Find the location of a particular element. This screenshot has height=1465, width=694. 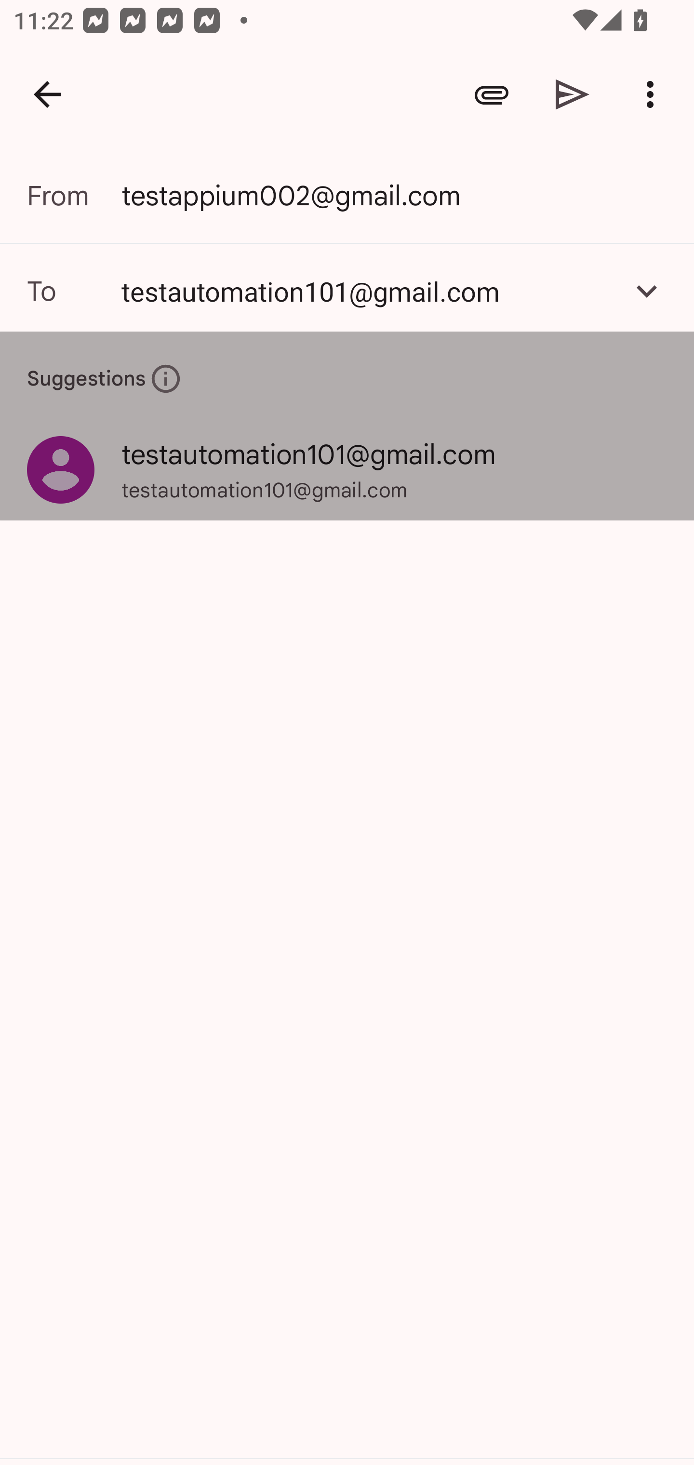

Navigate up is located at coordinates (47, 94).